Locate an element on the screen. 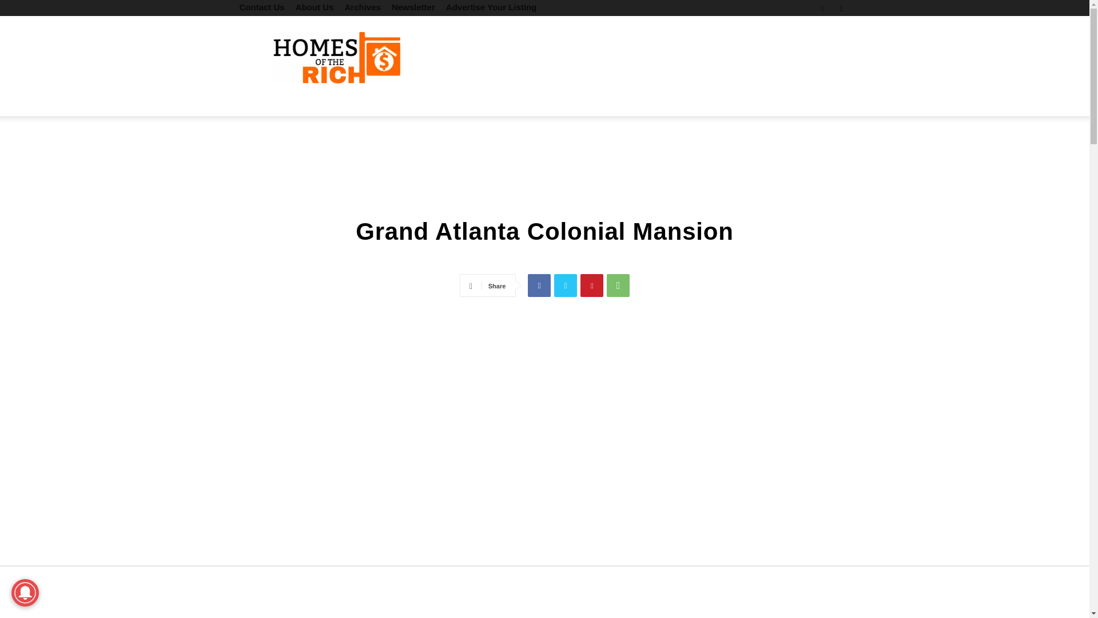  Newsletter is located at coordinates (413, 7).